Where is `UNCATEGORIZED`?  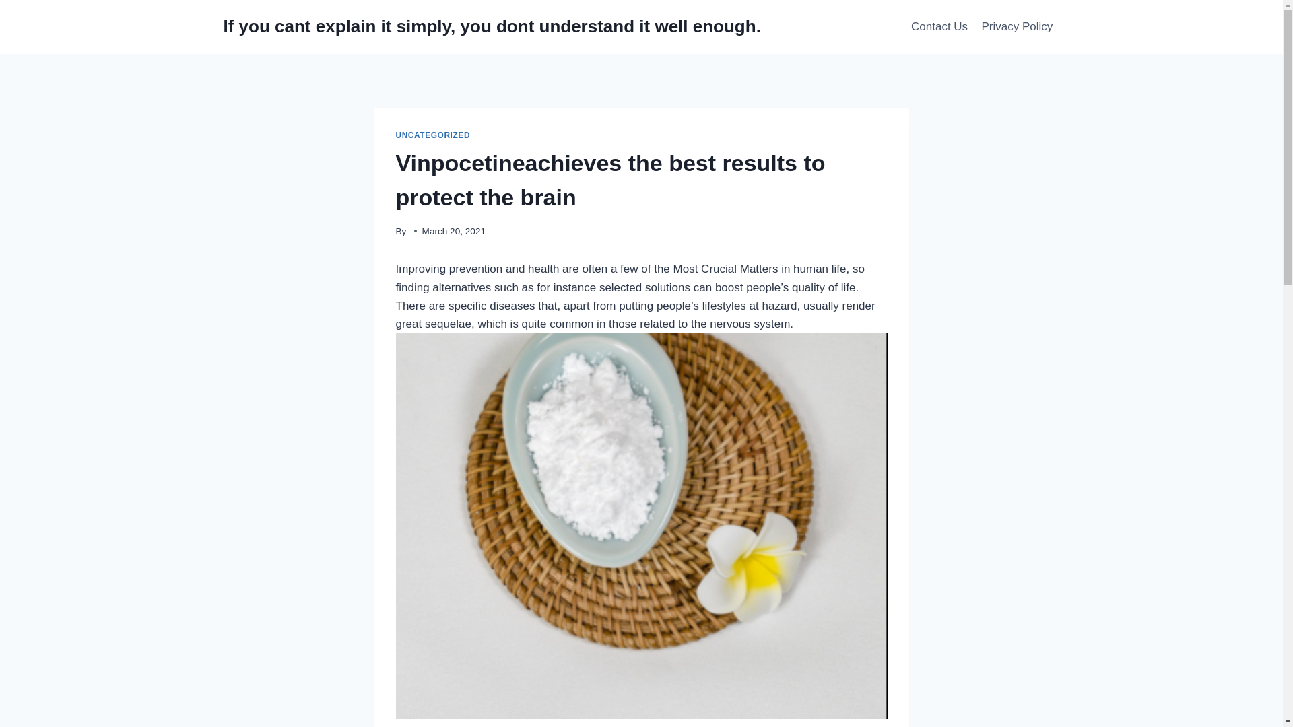
UNCATEGORIZED is located at coordinates (432, 135).